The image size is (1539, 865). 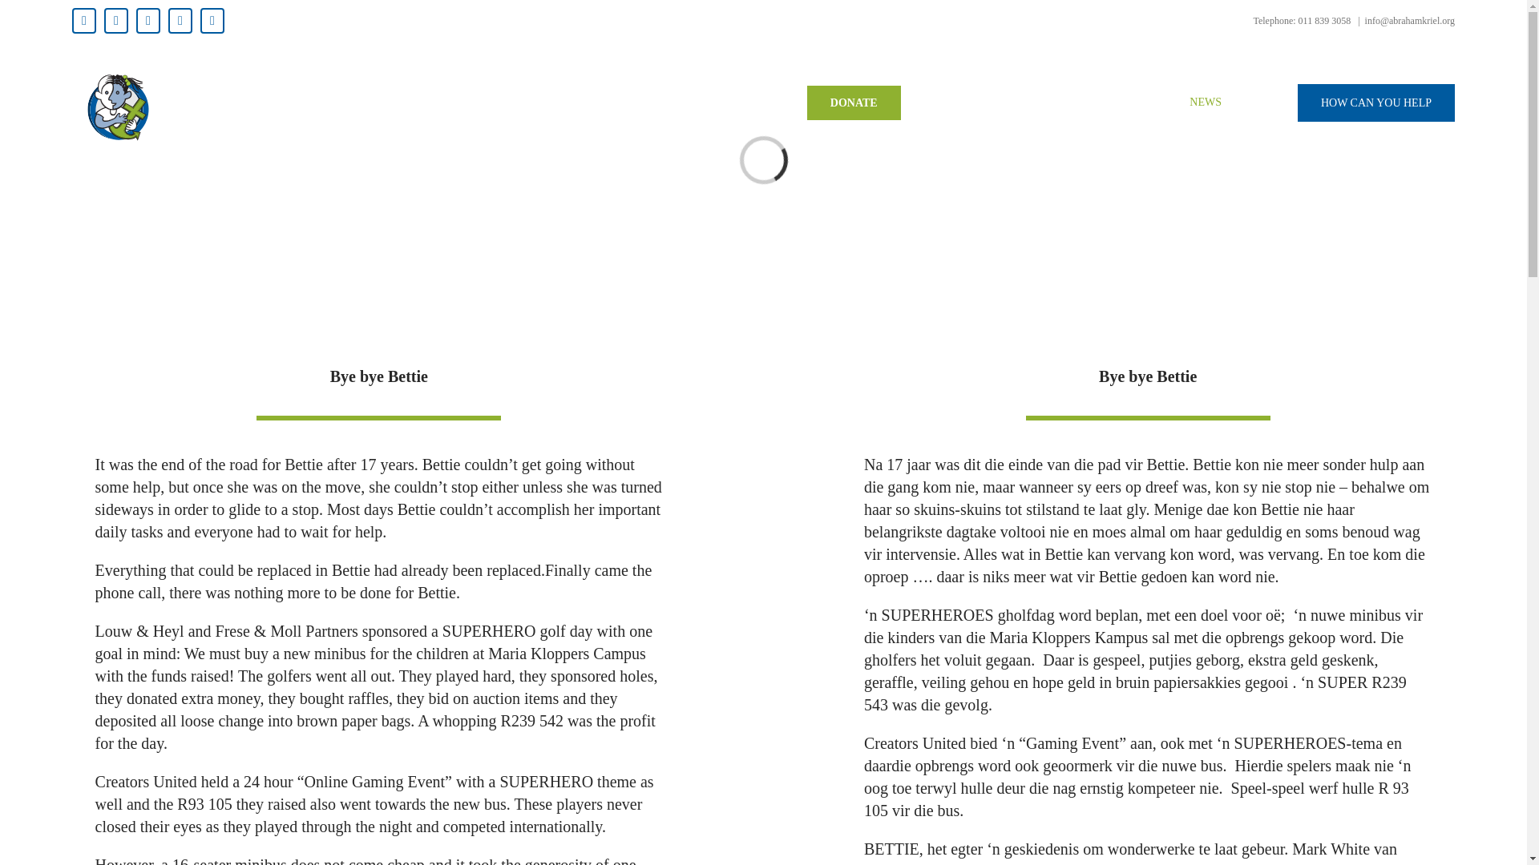 What do you see at coordinates (212, 21) in the screenshot?
I see `LinkedIn` at bounding box center [212, 21].